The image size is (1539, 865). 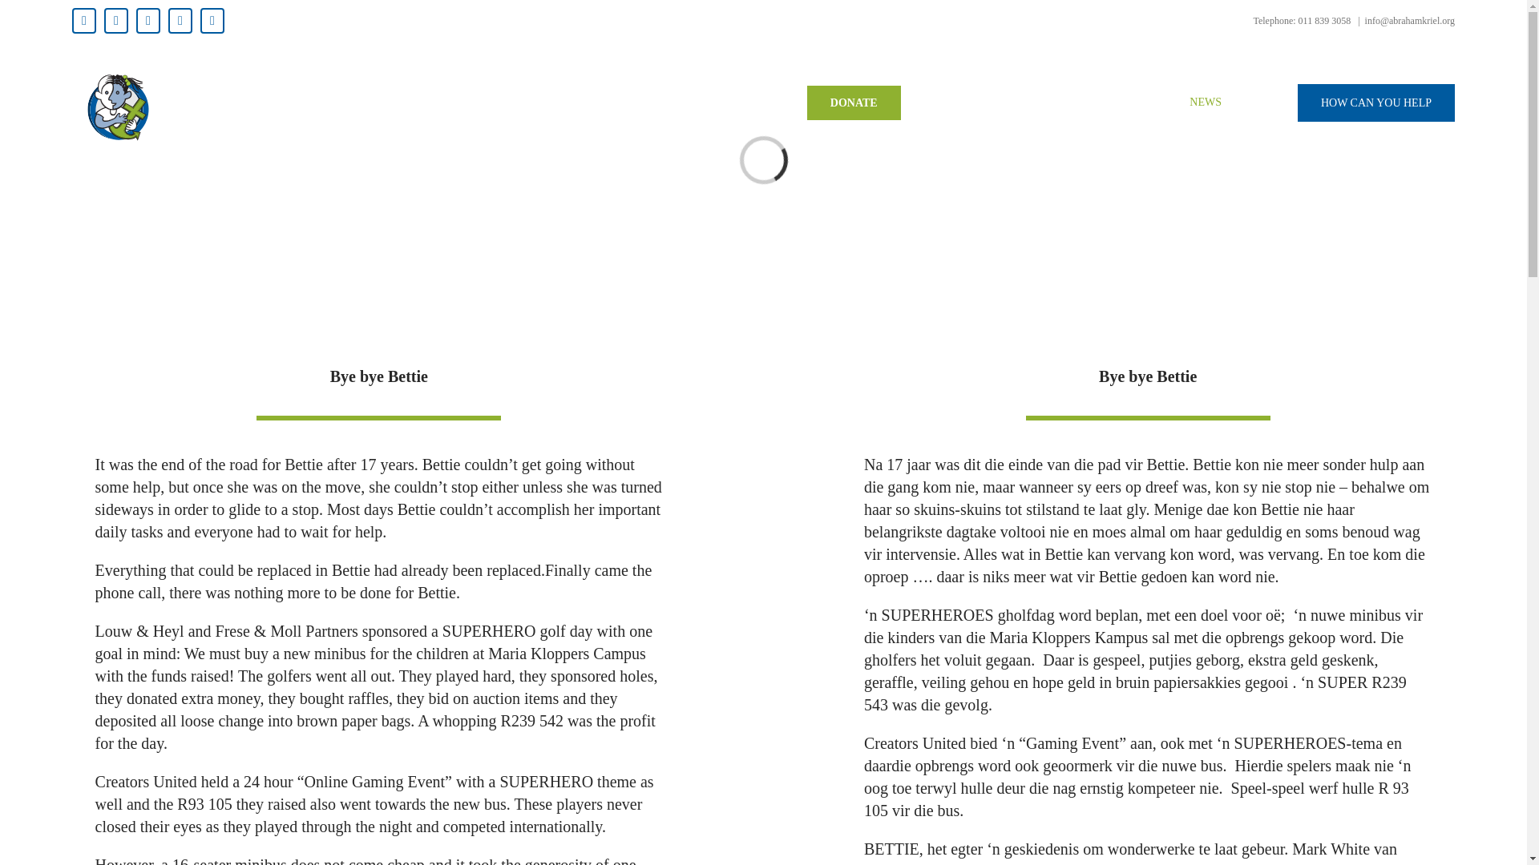 What do you see at coordinates (212, 21) in the screenshot?
I see `LinkedIn` at bounding box center [212, 21].